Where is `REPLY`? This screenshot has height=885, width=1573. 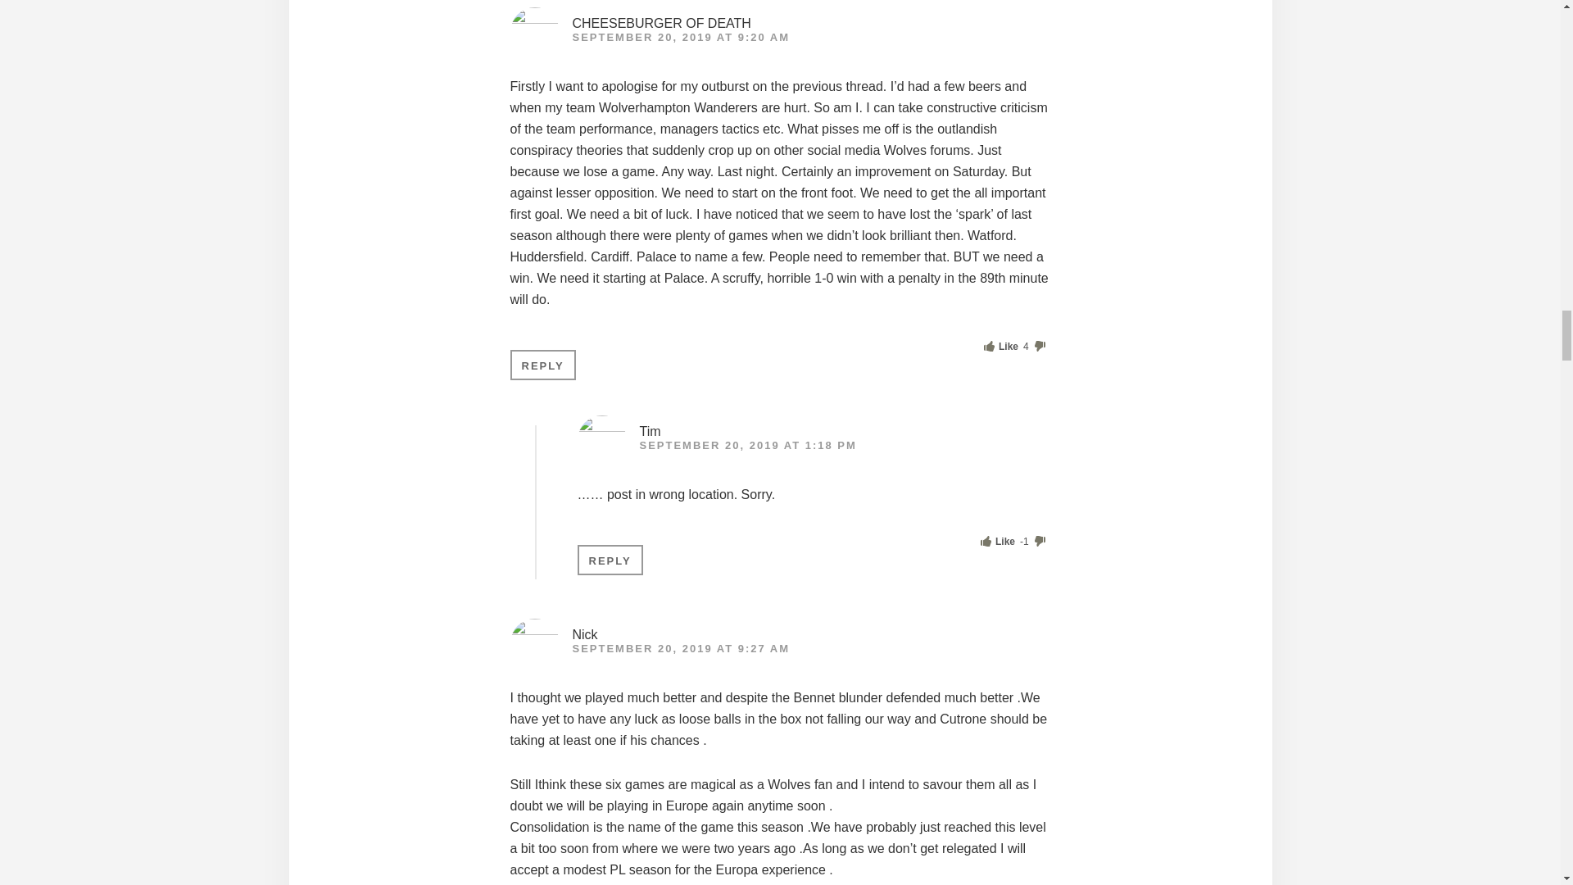 REPLY is located at coordinates (610, 560).